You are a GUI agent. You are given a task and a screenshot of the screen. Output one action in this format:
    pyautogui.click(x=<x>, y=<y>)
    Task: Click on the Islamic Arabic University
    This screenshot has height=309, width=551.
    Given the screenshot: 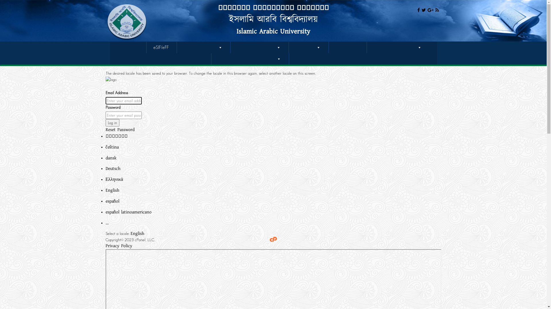 What is the action you would take?
    pyautogui.click(x=273, y=31)
    